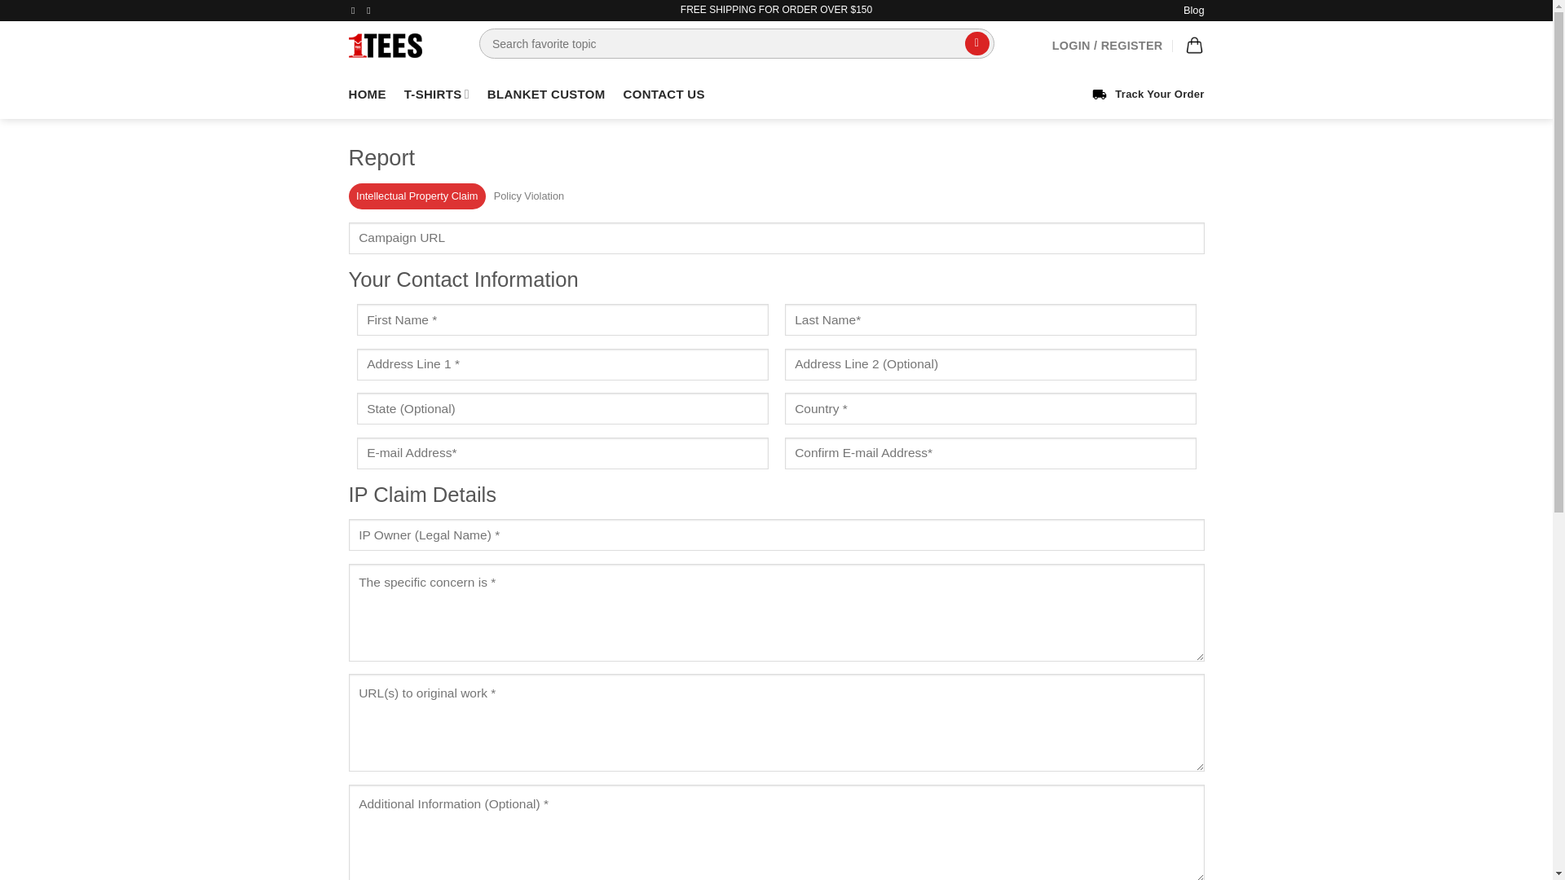 The height and width of the screenshot is (880, 1565). What do you see at coordinates (417, 196) in the screenshot?
I see `Intellectual Property Claim` at bounding box center [417, 196].